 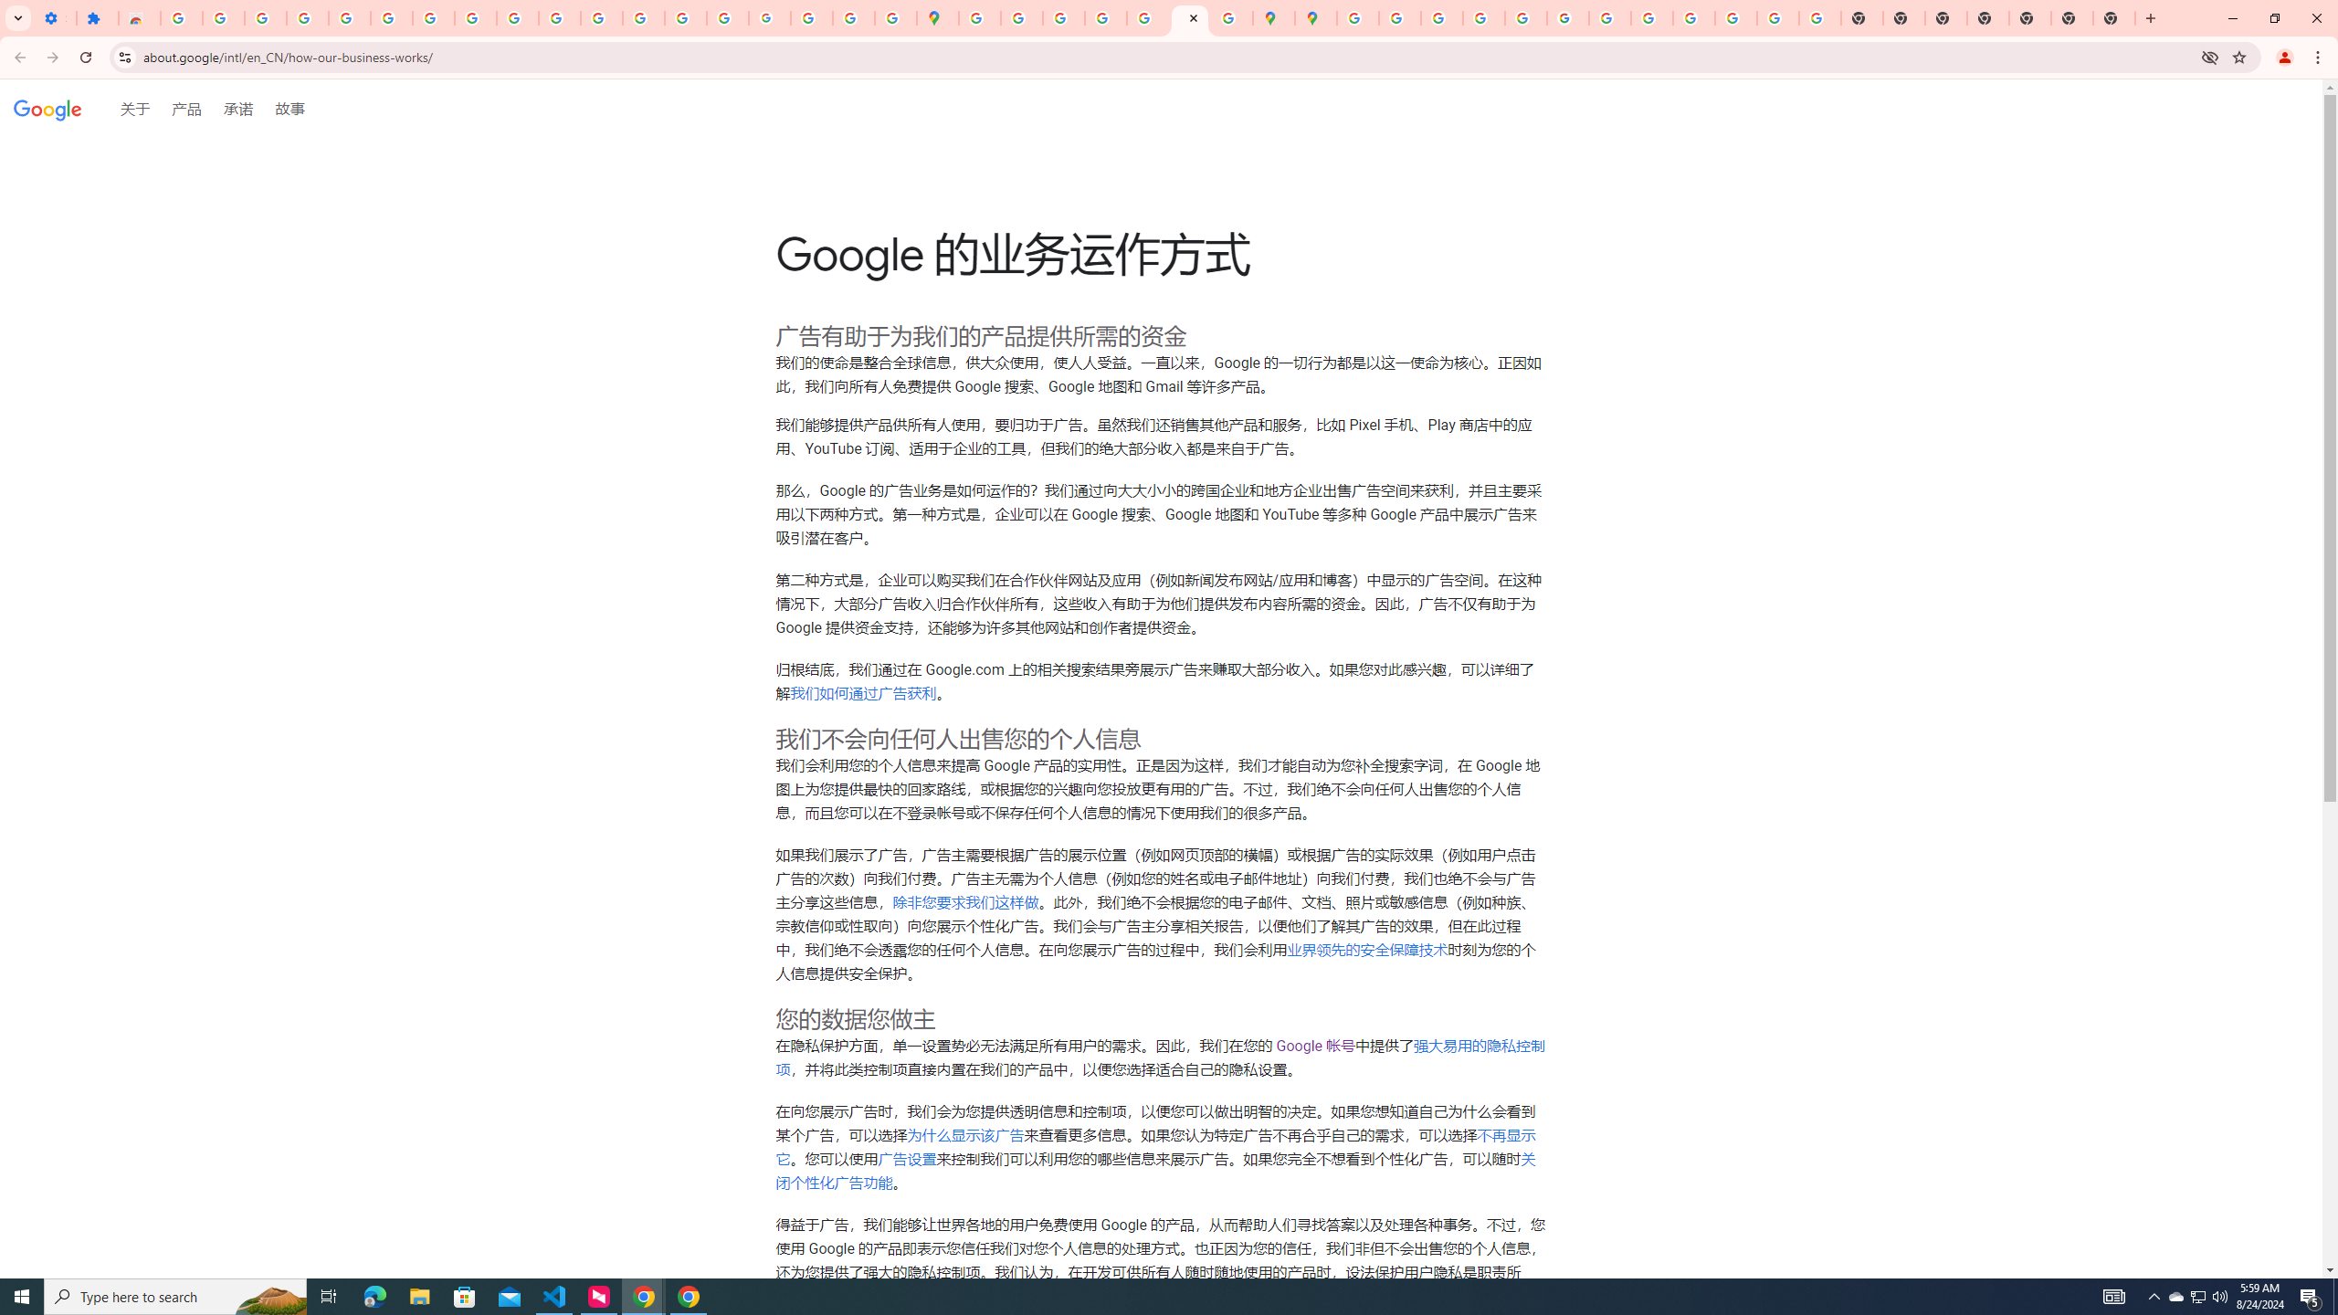 I want to click on Privacy Help Center - Policies Help, so click(x=1483, y=18).